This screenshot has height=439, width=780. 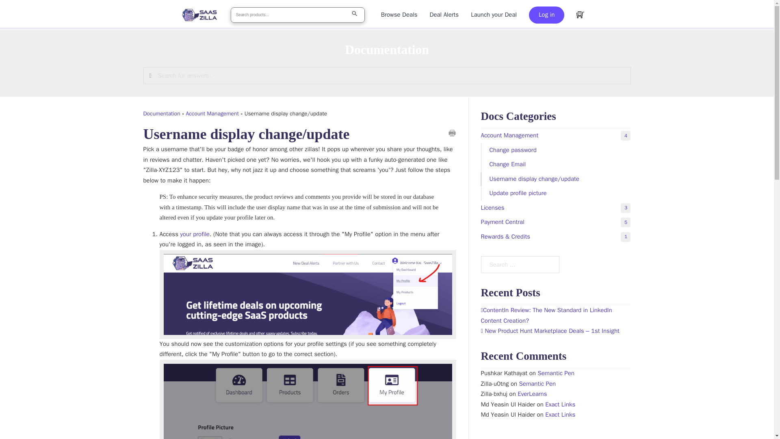 What do you see at coordinates (556, 164) in the screenshot?
I see `Change Email` at bounding box center [556, 164].